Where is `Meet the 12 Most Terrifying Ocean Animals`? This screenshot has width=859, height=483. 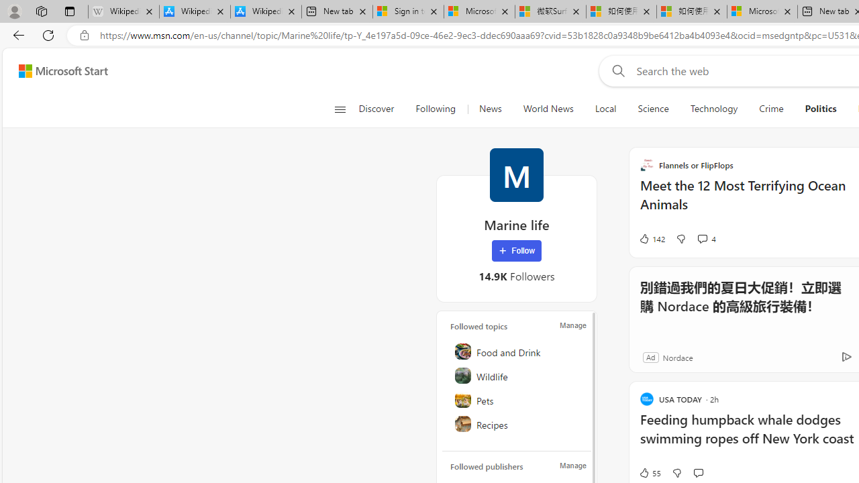
Meet the 12 Most Terrifying Ocean Animals is located at coordinates (748, 201).